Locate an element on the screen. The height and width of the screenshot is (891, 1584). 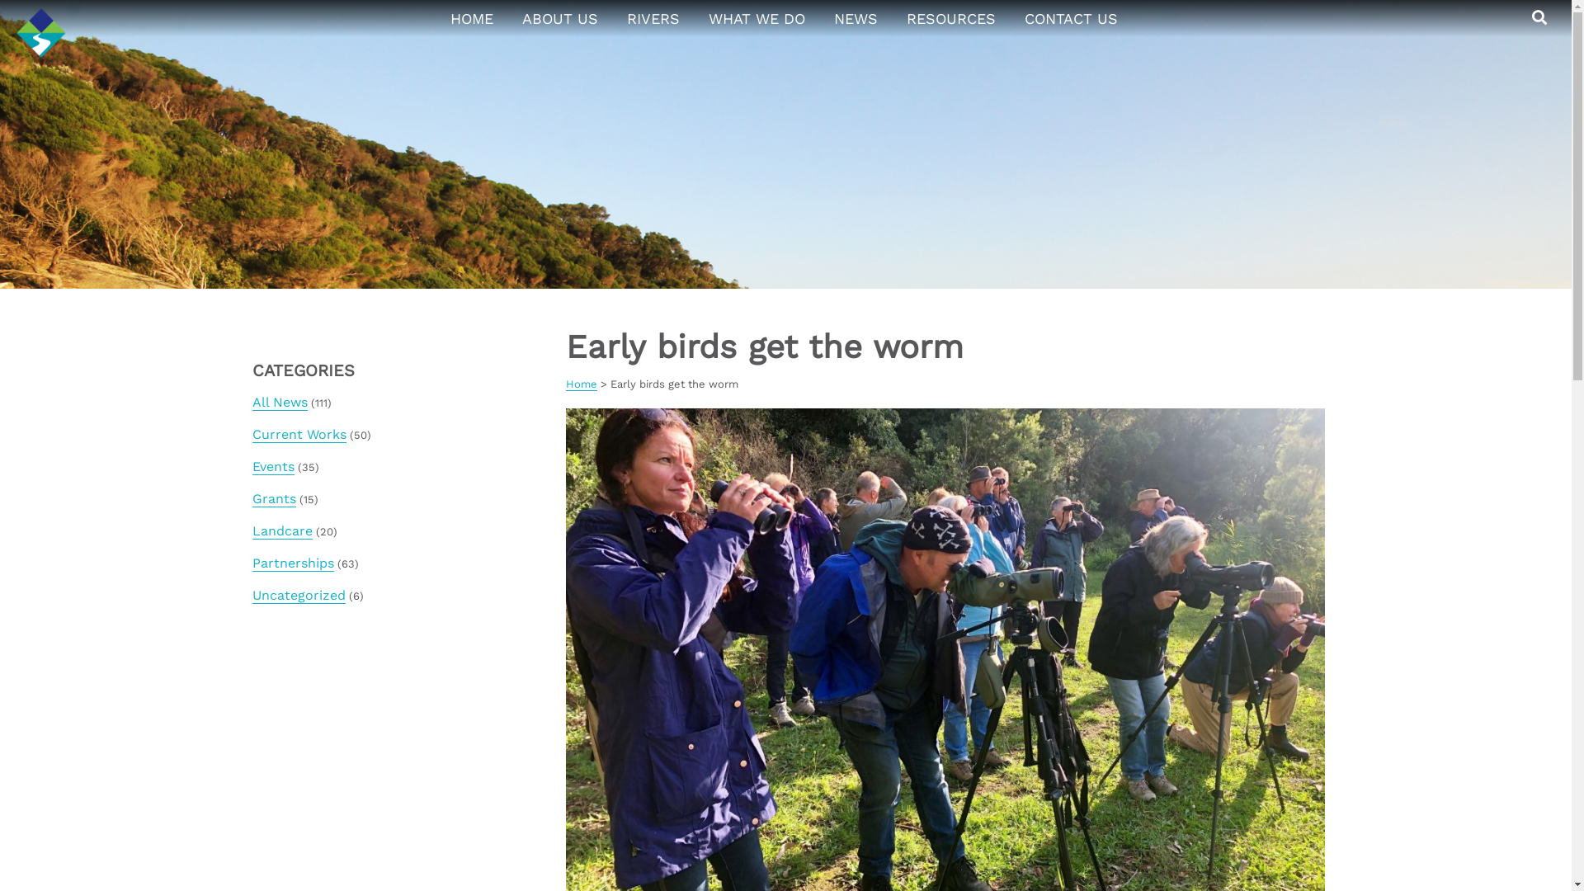
RESOURCES is located at coordinates (950, 18).